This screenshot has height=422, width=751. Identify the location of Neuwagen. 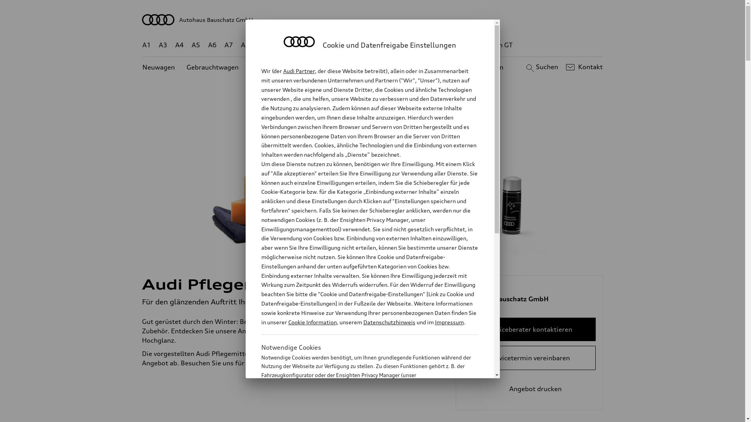
(159, 67).